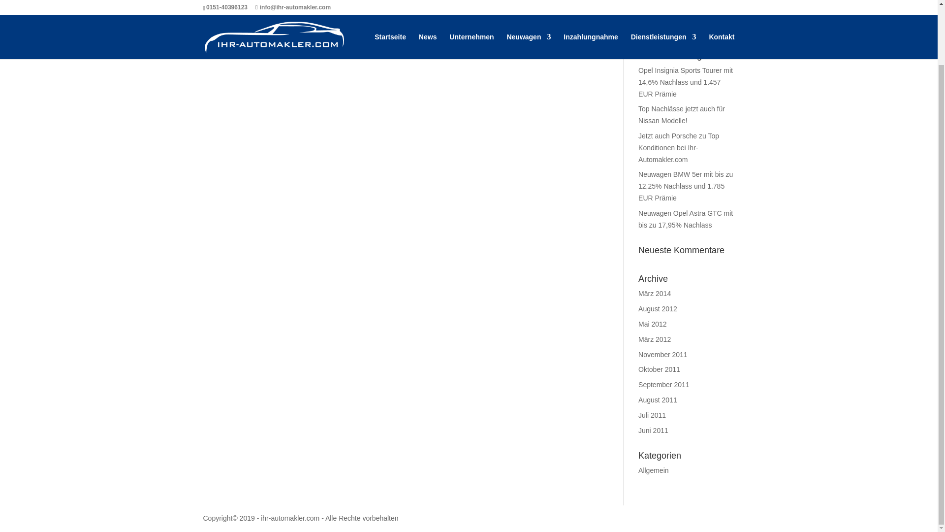 The image size is (945, 532). What do you see at coordinates (652, 415) in the screenshot?
I see `Juli 2011` at bounding box center [652, 415].